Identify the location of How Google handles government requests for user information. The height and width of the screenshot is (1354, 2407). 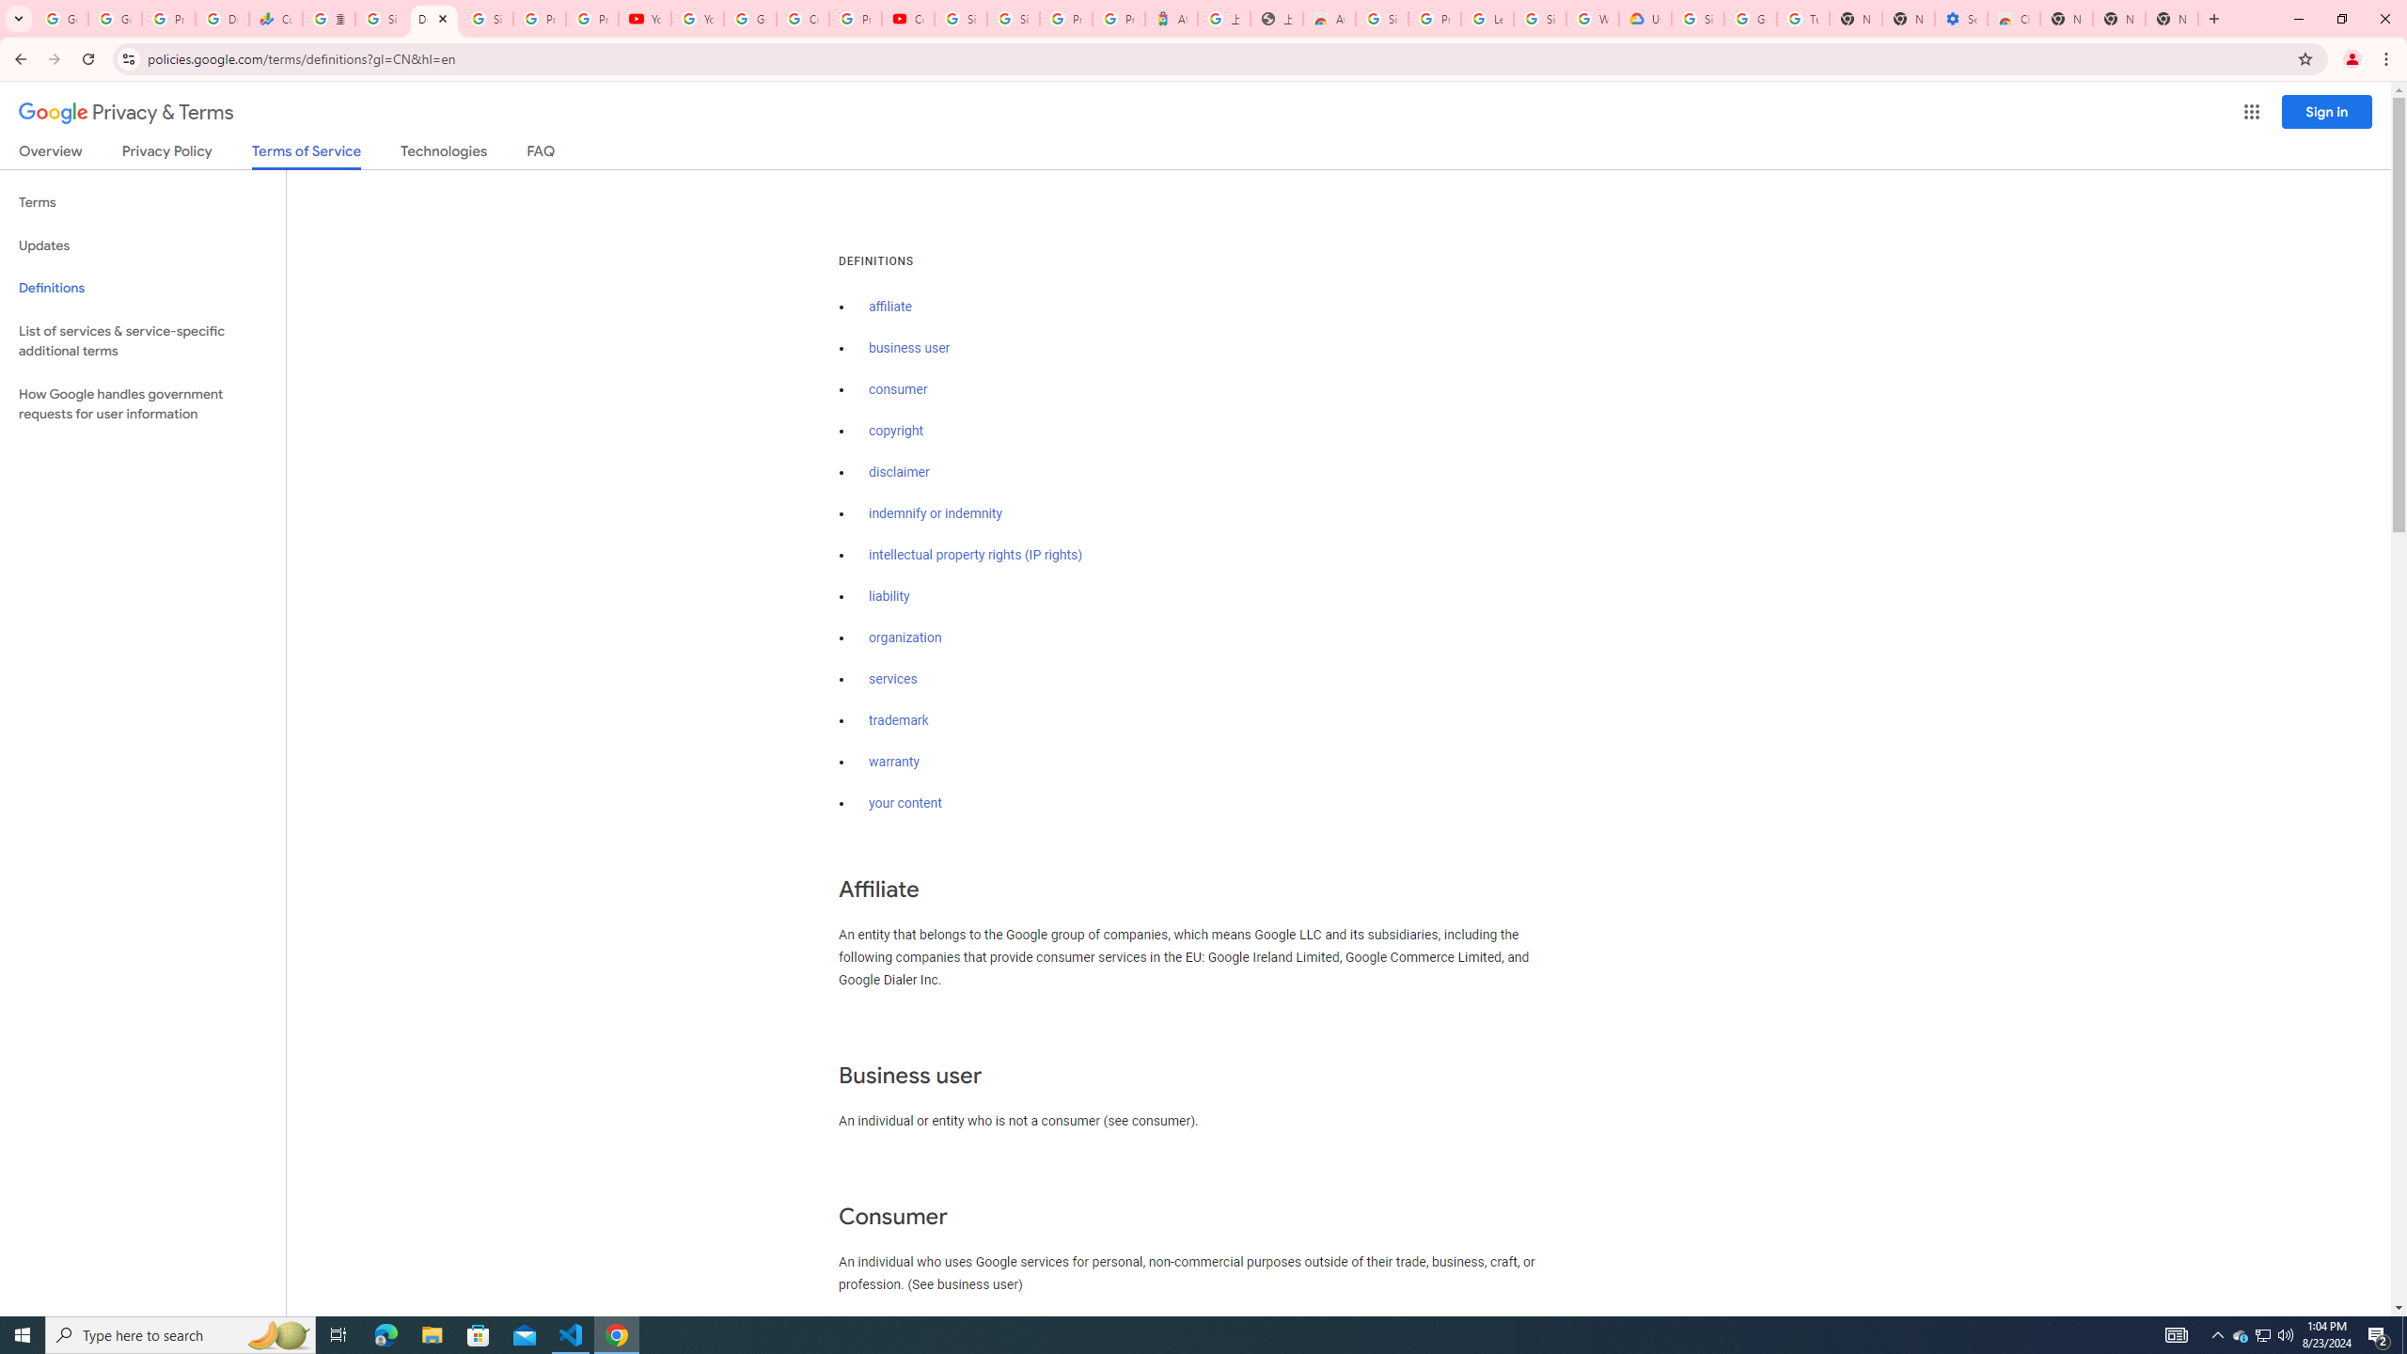
(143, 404).